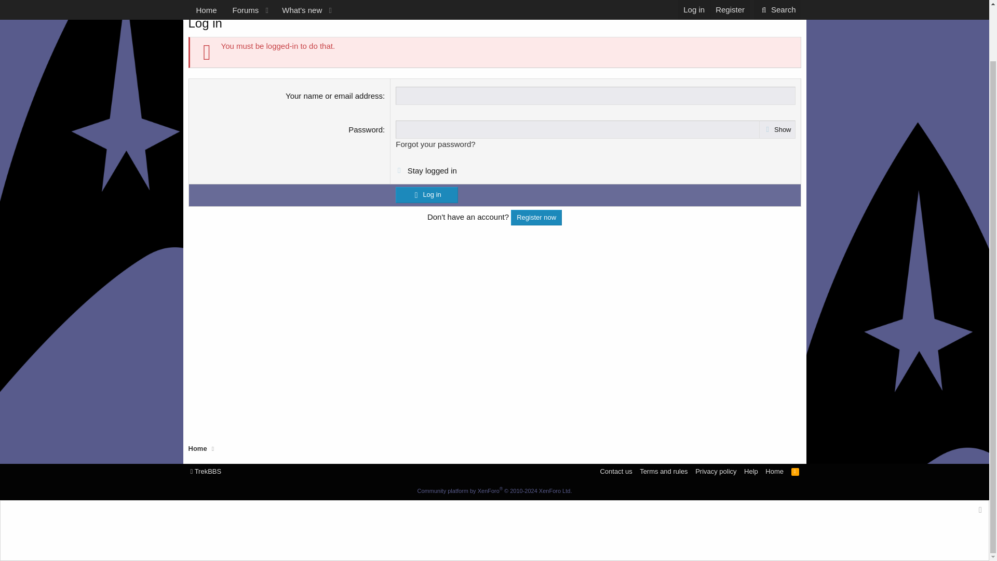 Image resolution: width=997 pixels, height=561 pixels. Describe the element at coordinates (435, 144) in the screenshot. I see `Forgot your password?` at that location.